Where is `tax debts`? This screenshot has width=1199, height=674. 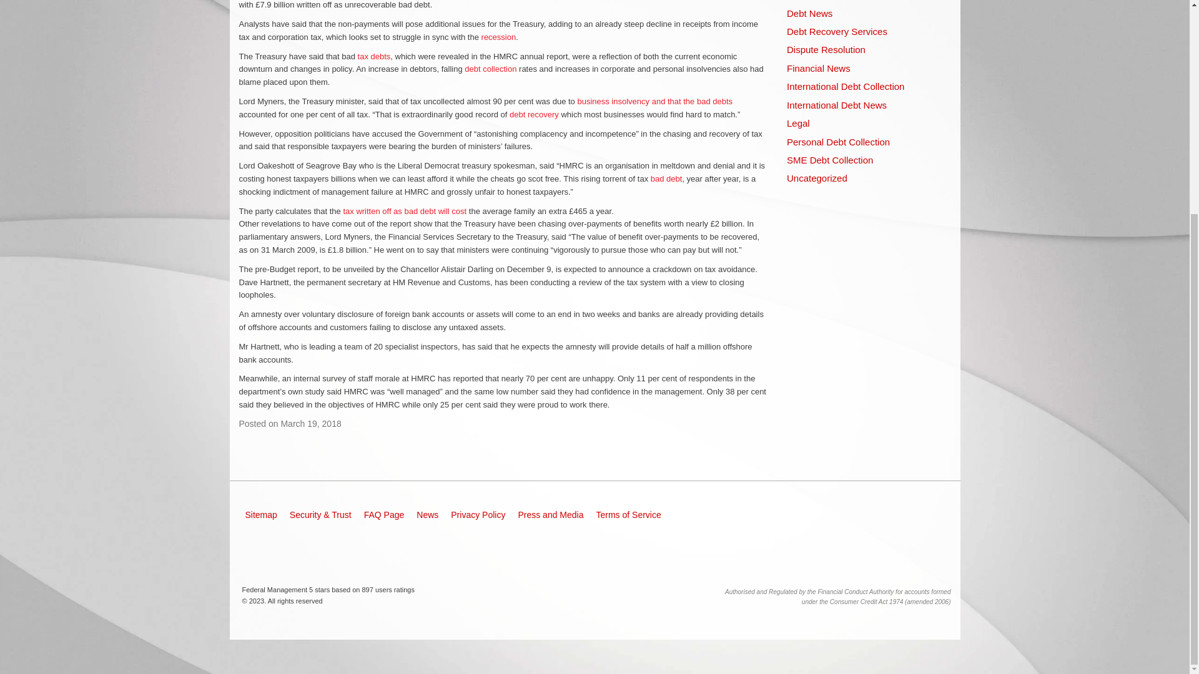 tax debts is located at coordinates (373, 56).